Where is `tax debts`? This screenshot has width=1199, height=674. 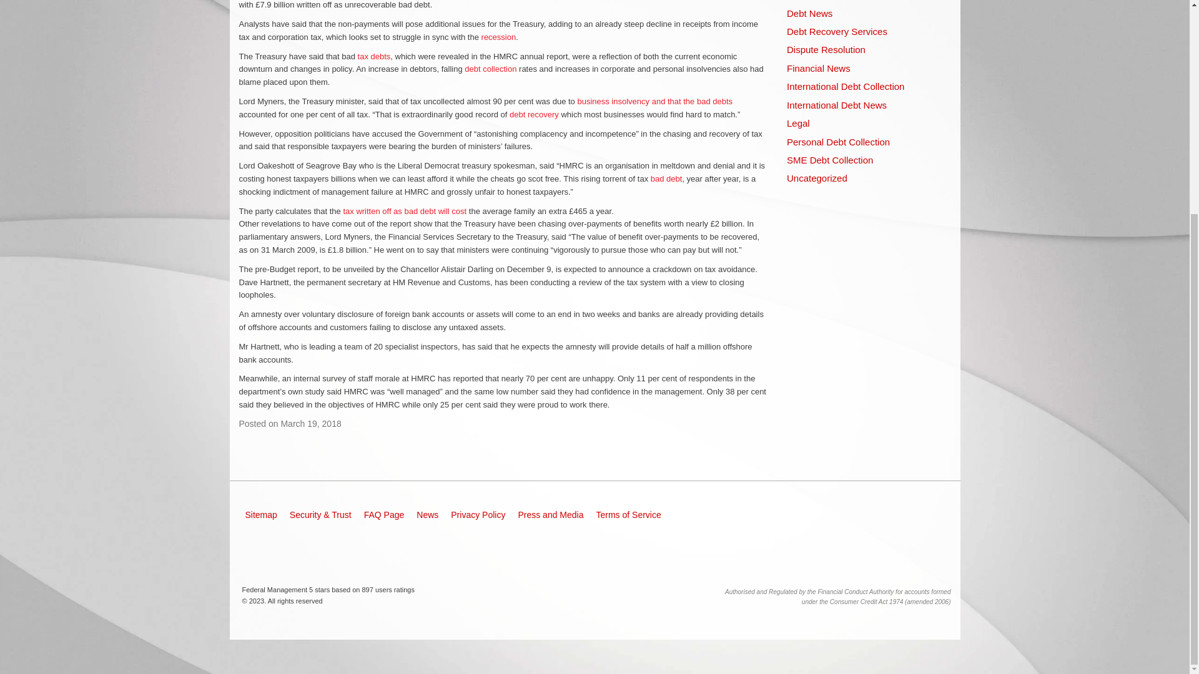 tax debts is located at coordinates (373, 56).